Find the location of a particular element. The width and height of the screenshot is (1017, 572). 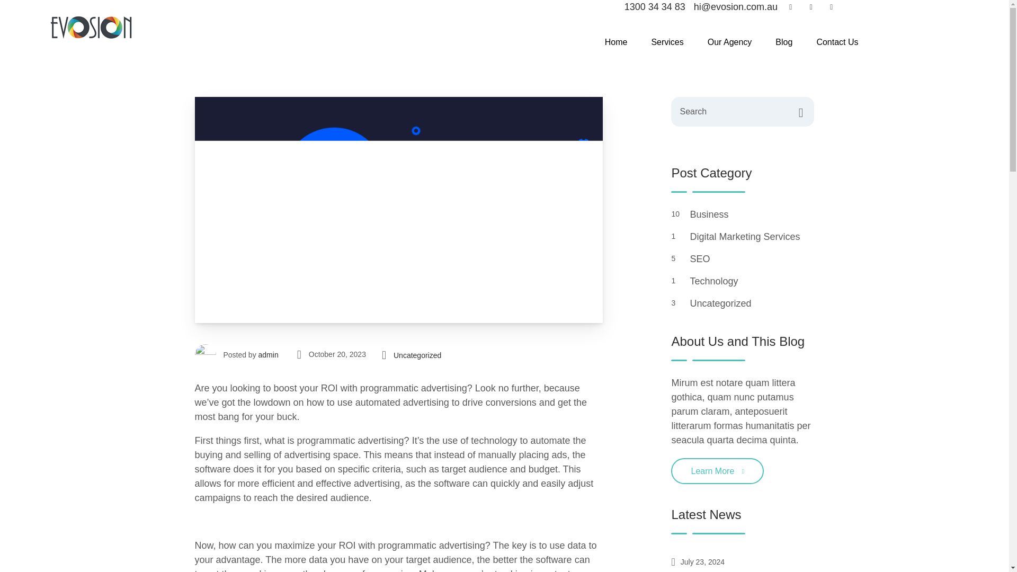

Uncategorized is located at coordinates (417, 355).